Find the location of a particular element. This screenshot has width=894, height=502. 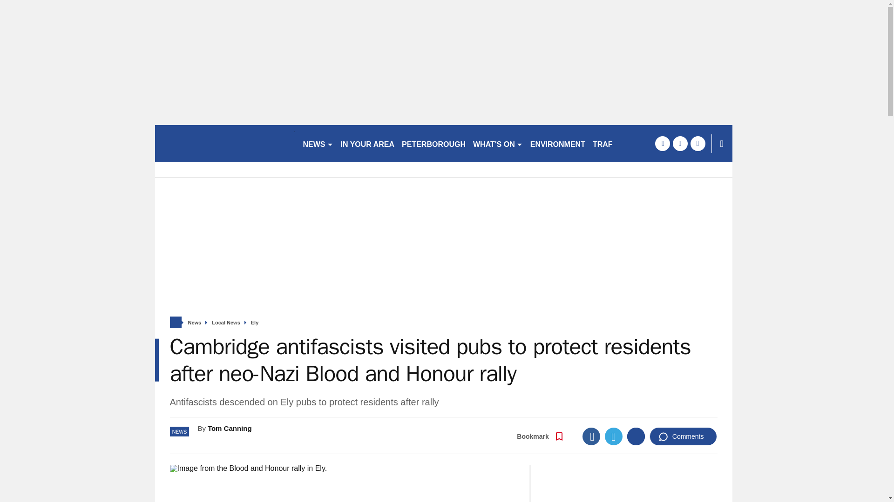

IN YOUR AREA is located at coordinates (368, 143).